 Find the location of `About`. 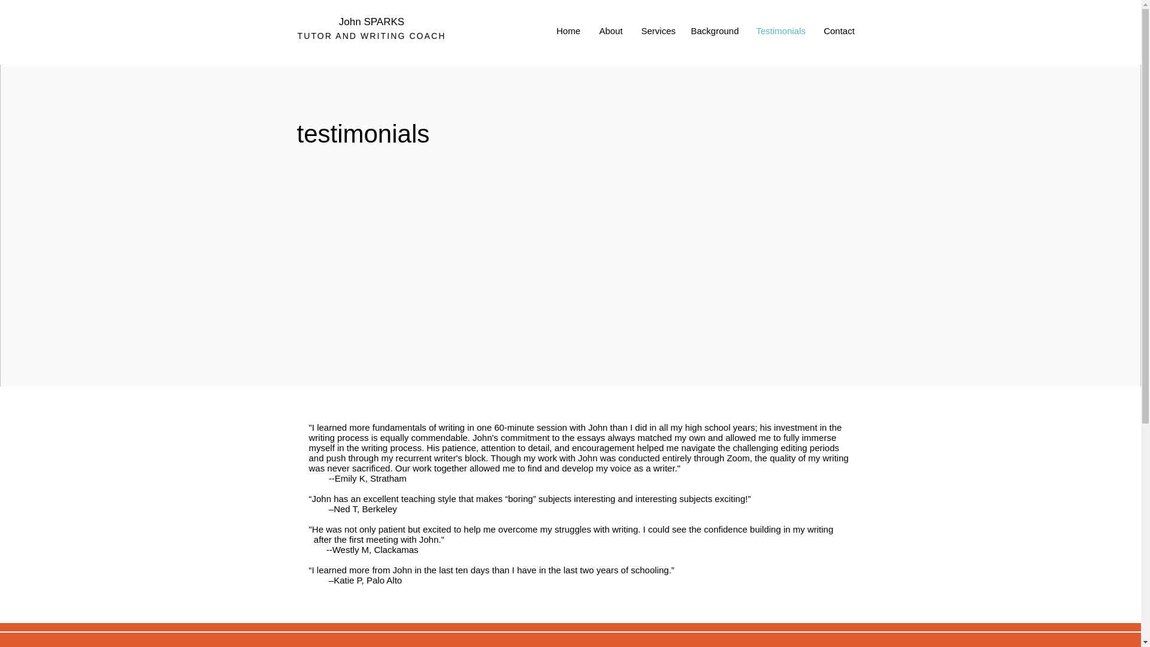

About is located at coordinates (610, 31).